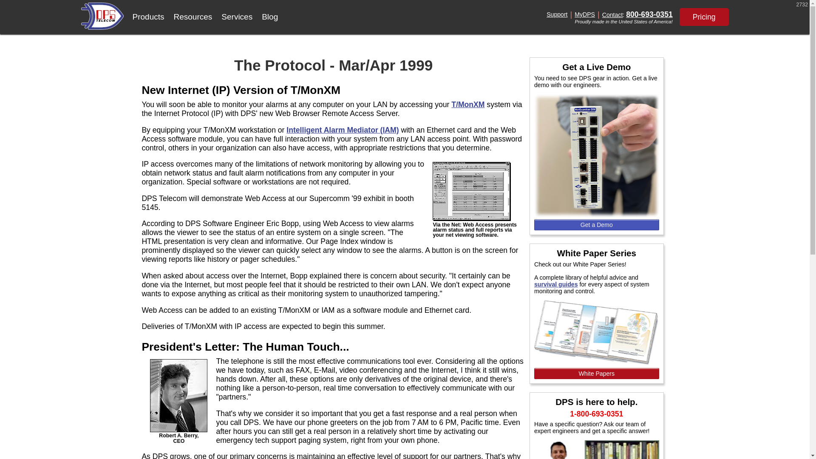 Image resolution: width=816 pixels, height=459 pixels. I want to click on Resources, so click(193, 17).